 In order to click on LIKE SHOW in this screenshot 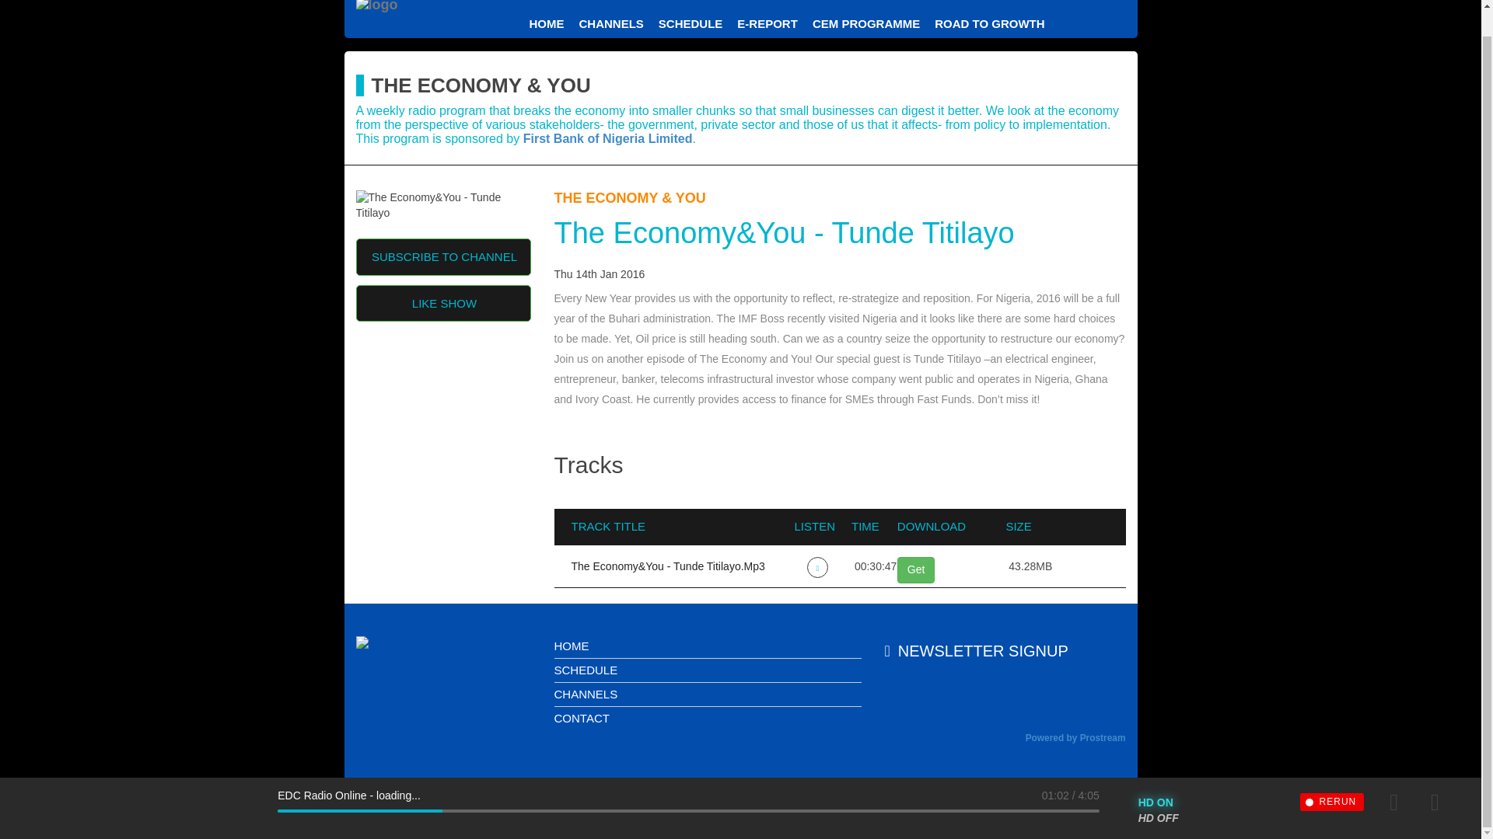, I will do `click(443, 303)`.